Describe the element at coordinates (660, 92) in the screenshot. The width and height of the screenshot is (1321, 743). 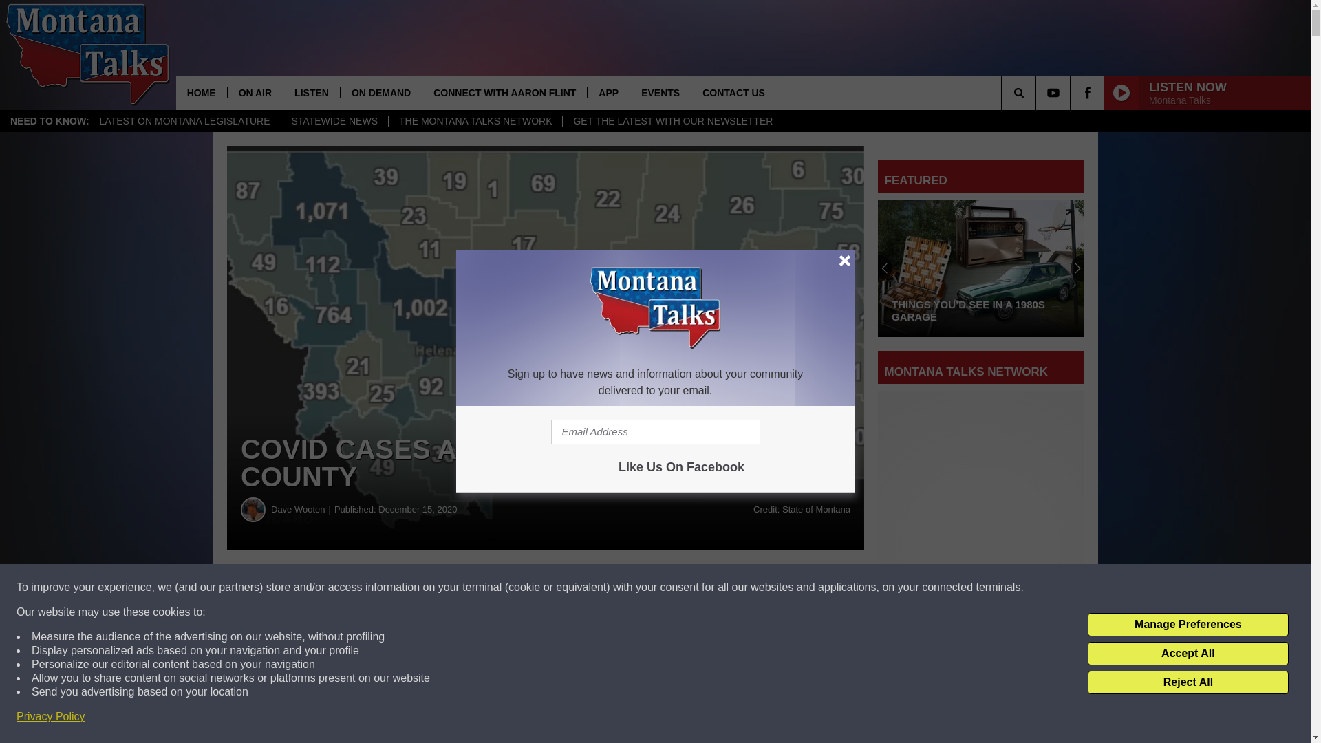
I see `EVENTS` at that location.